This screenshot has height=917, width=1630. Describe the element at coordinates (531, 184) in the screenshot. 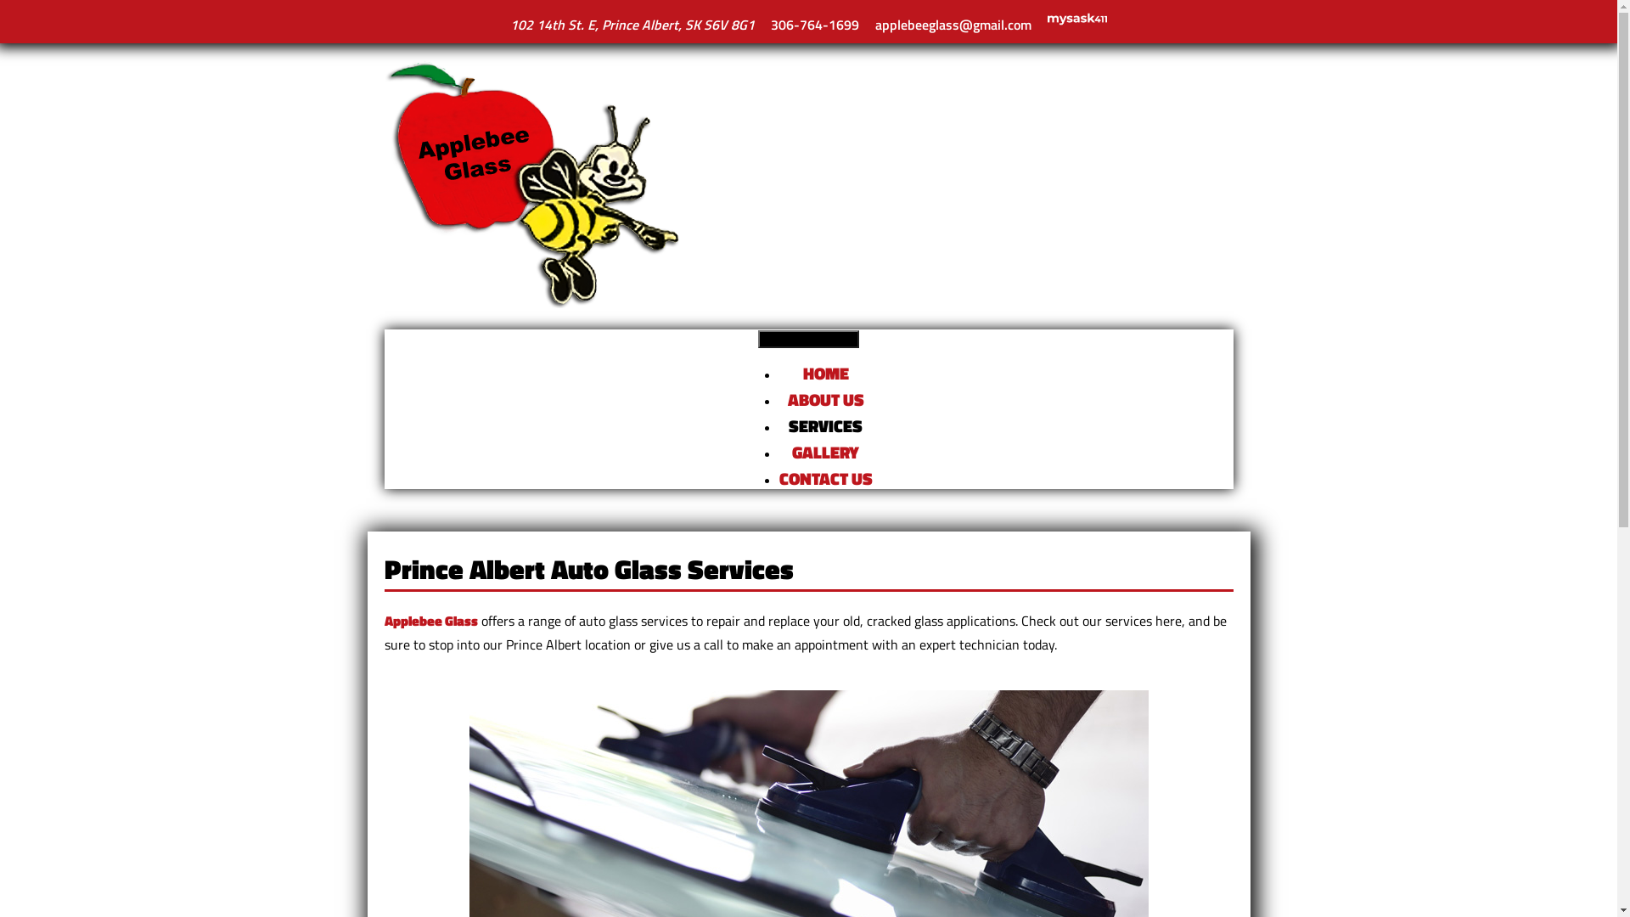

I see `Applebee Glass` at that location.